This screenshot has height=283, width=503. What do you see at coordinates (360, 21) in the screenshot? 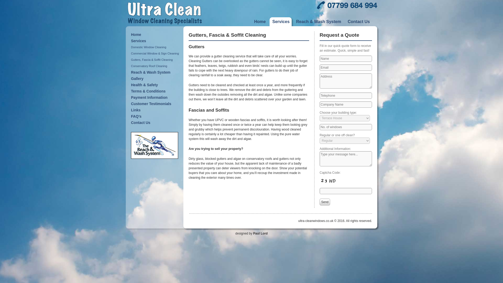
I see `Contact Us` at bounding box center [360, 21].